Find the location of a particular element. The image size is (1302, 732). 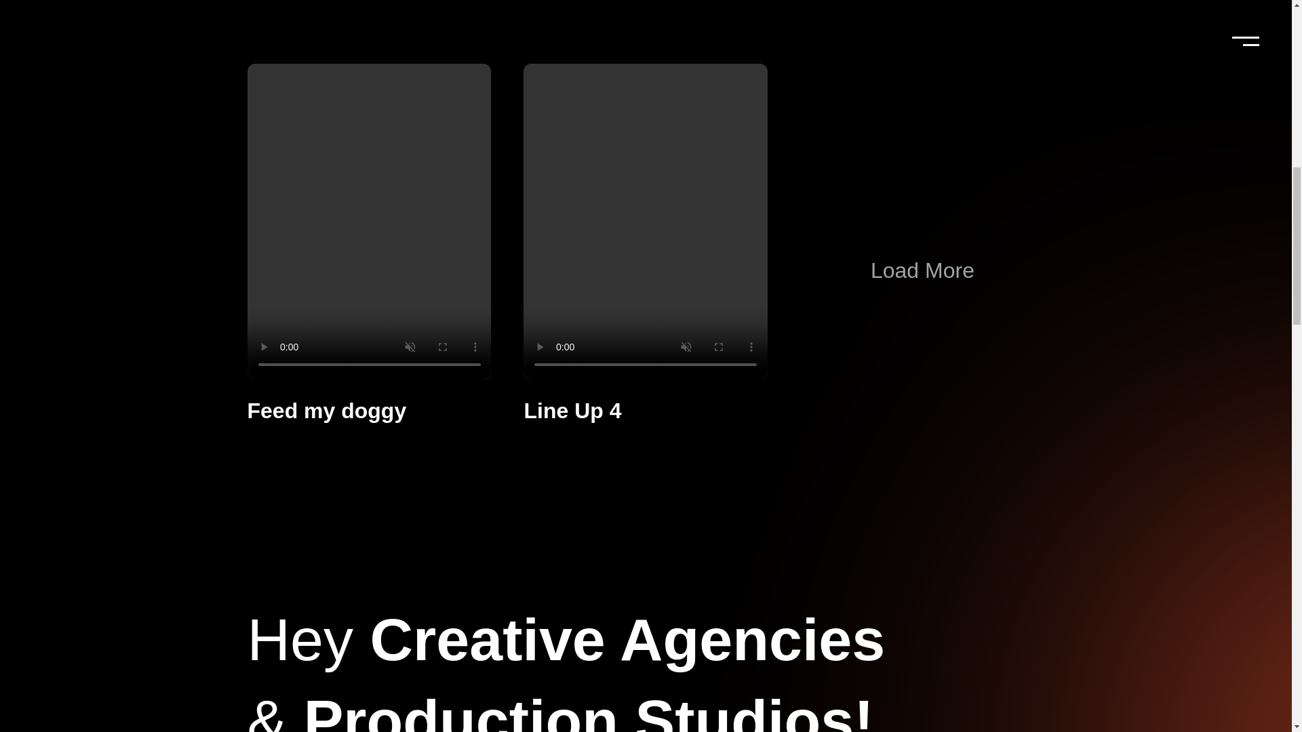

Feed my doggy is located at coordinates (327, 411).